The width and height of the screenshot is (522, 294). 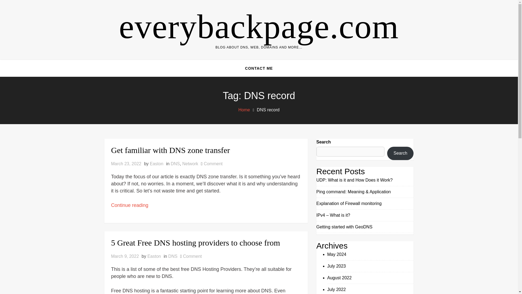 I want to click on everybackpage.com, so click(x=192, y=256).